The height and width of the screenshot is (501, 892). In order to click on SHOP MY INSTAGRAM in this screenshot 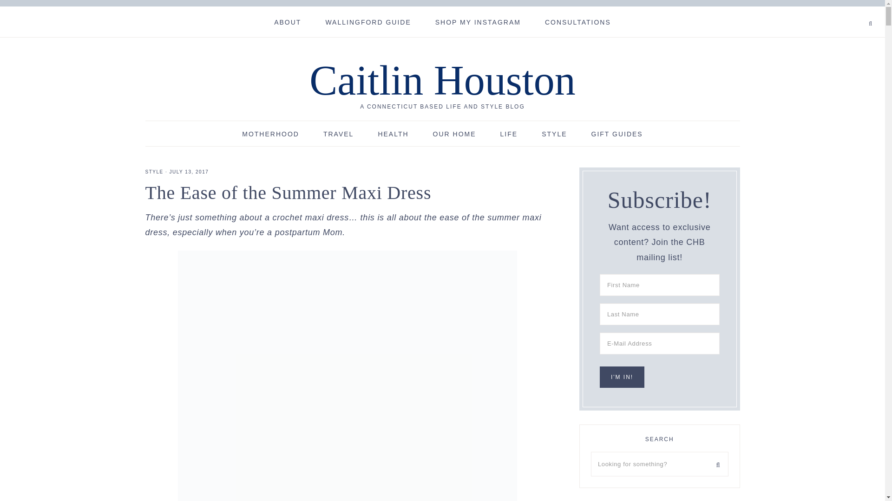, I will do `click(478, 21)`.